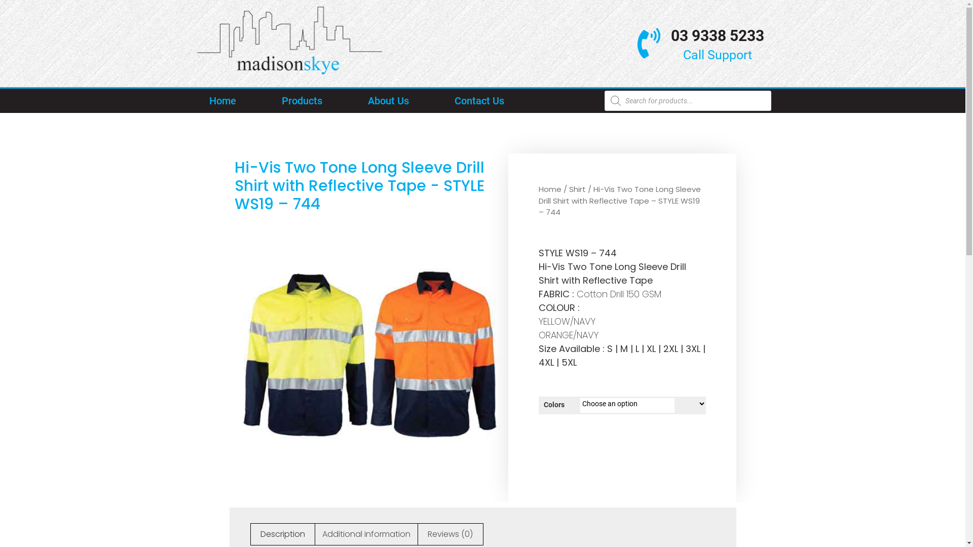 Image resolution: width=973 pixels, height=547 pixels. What do you see at coordinates (302, 101) in the screenshot?
I see `Products` at bounding box center [302, 101].